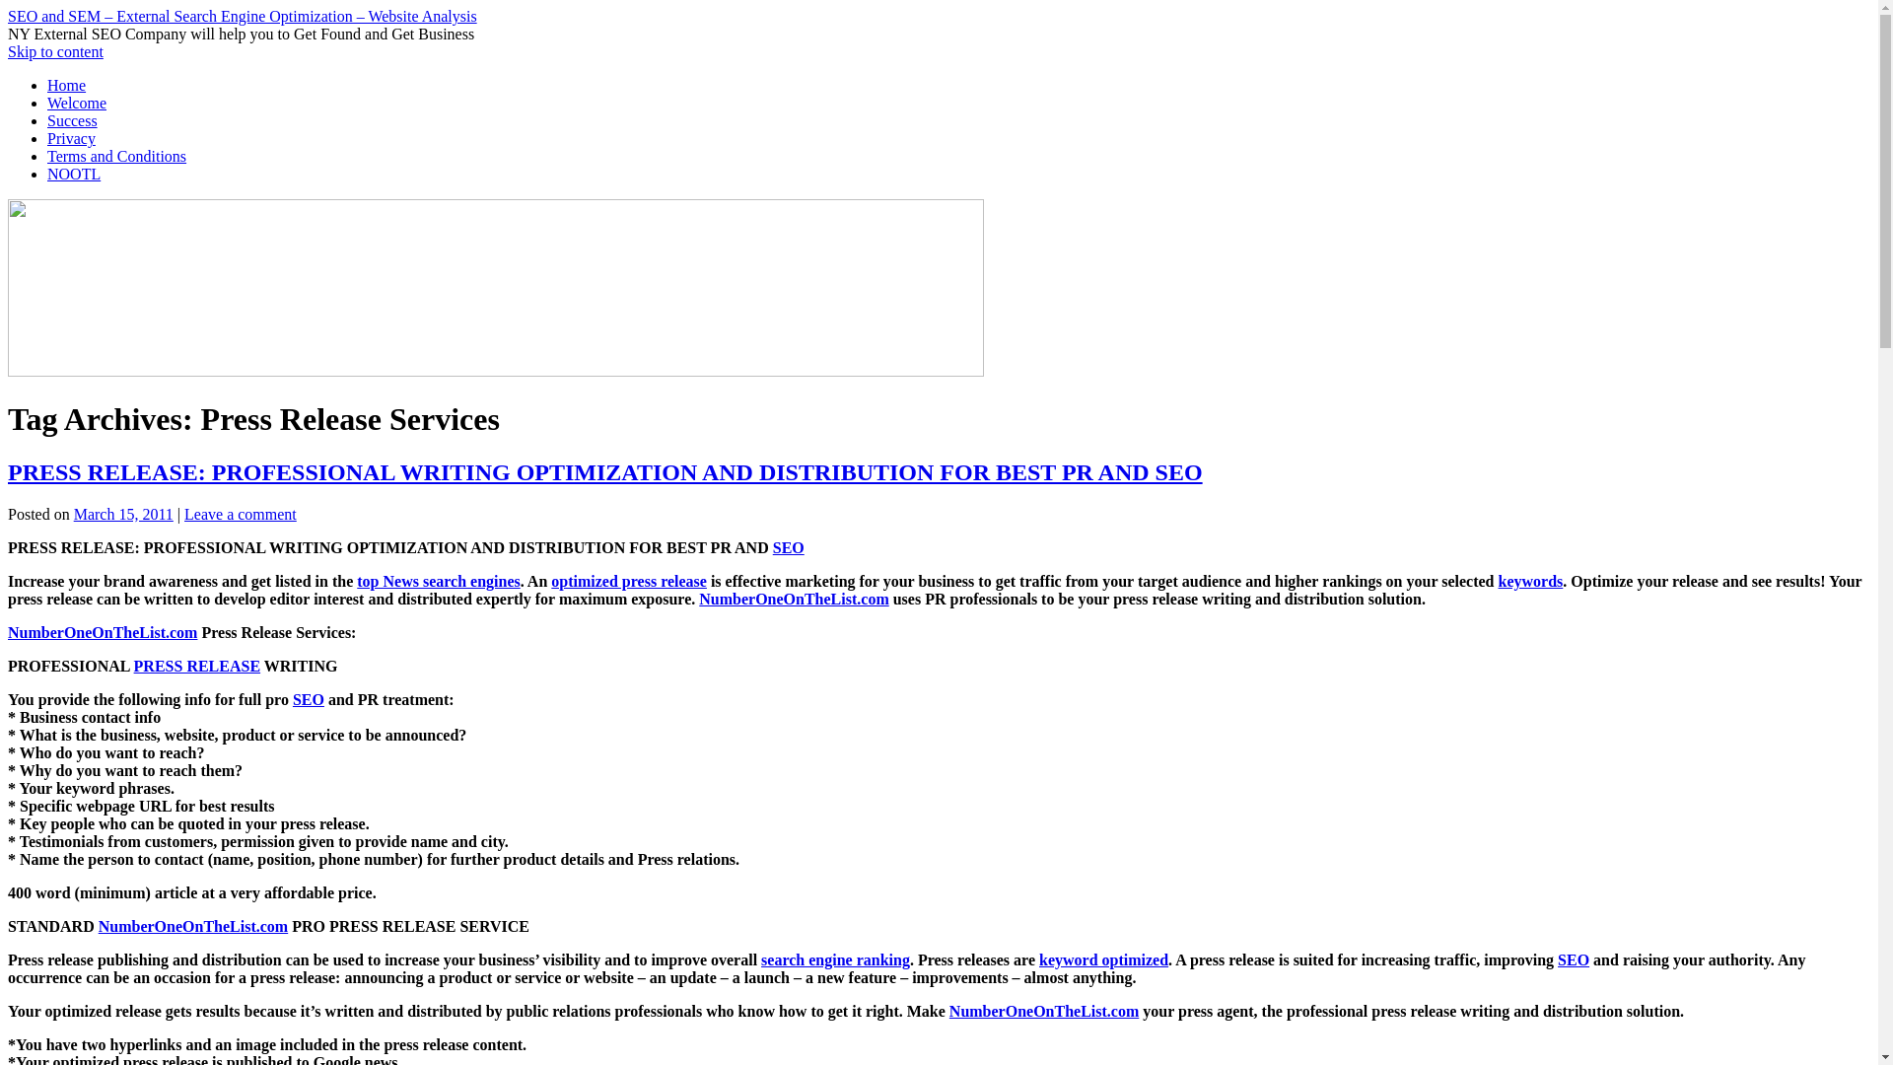  What do you see at coordinates (71, 138) in the screenshot?
I see `Privacy` at bounding box center [71, 138].